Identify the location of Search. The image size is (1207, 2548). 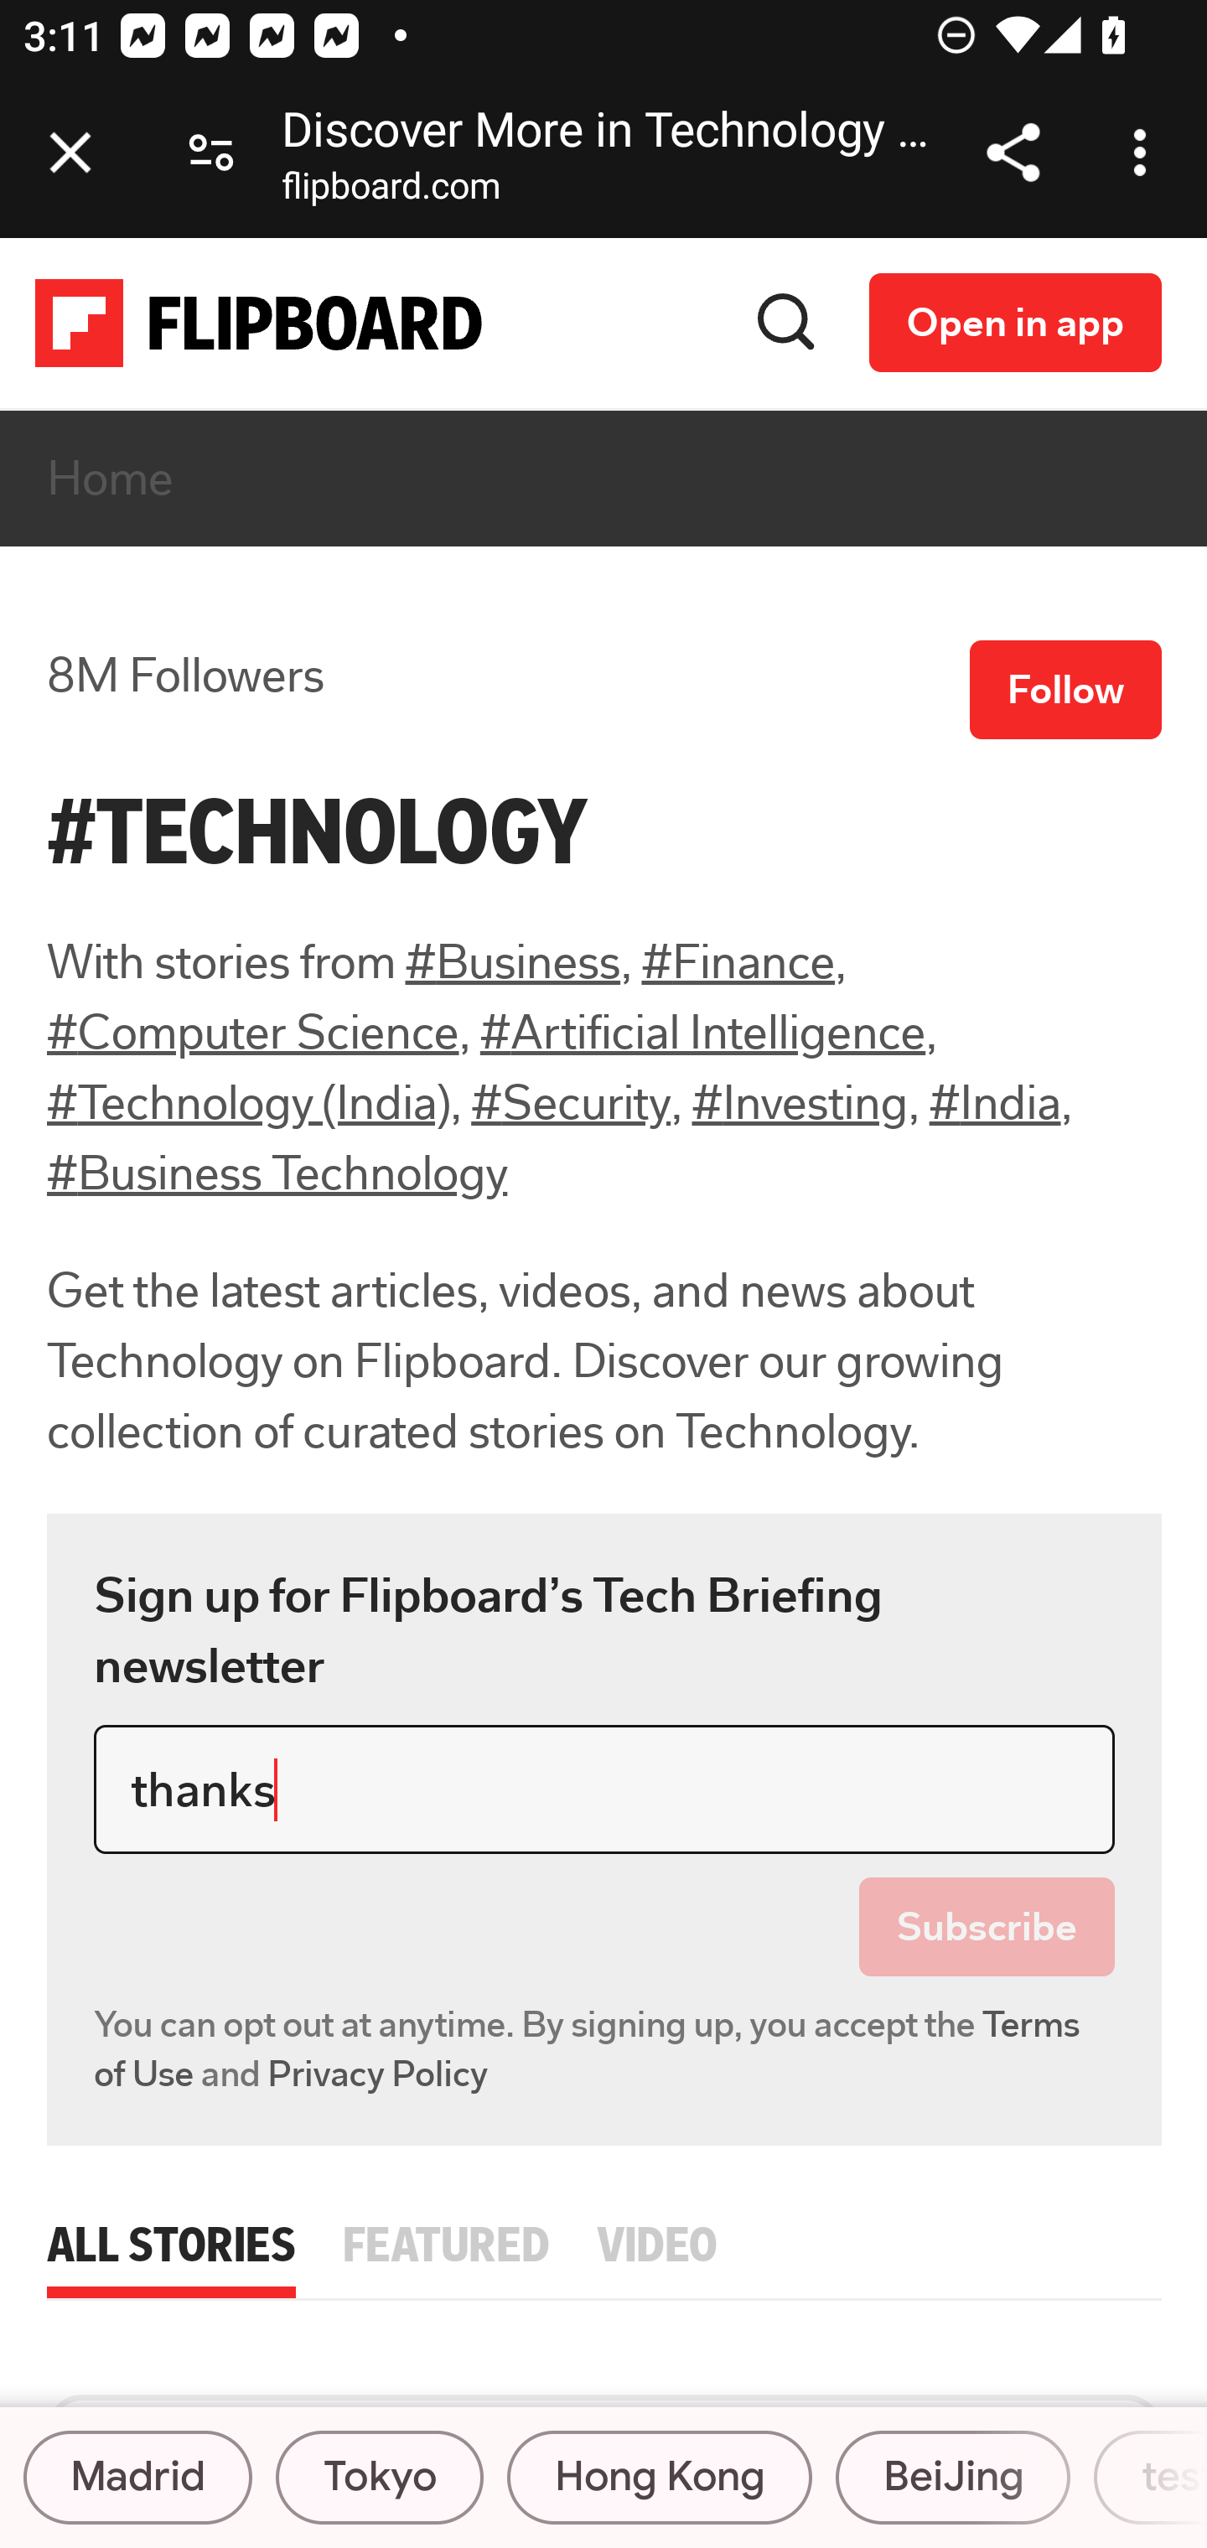
(787, 322).